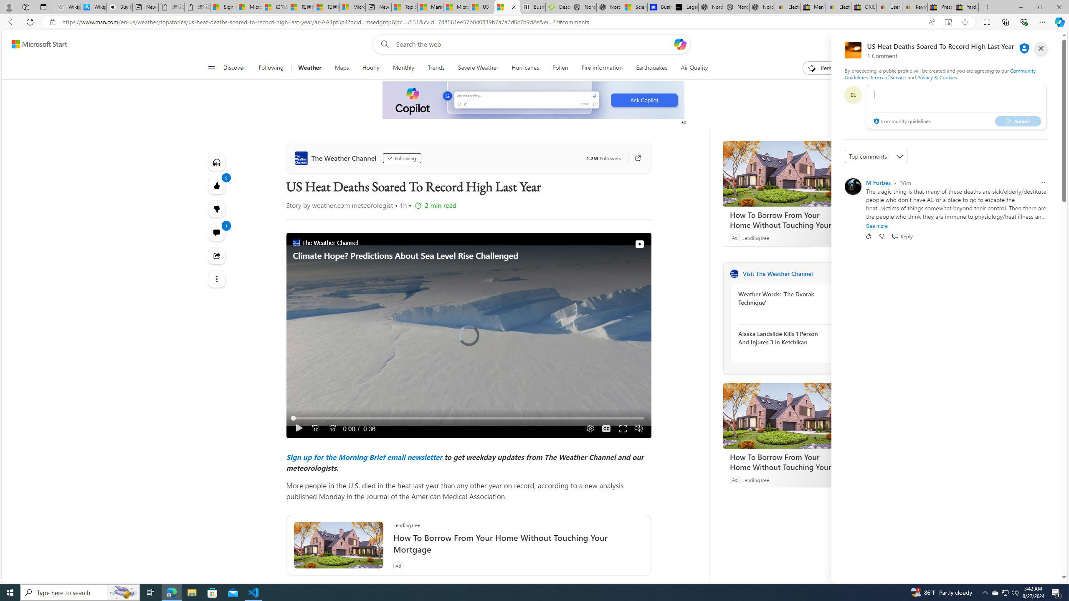  What do you see at coordinates (876, 156) in the screenshot?
I see `Sort comments by` at bounding box center [876, 156].